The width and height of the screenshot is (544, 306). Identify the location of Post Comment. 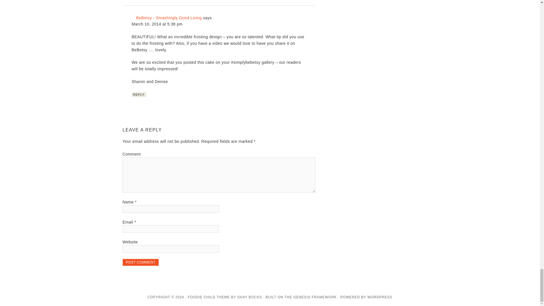
(141, 262).